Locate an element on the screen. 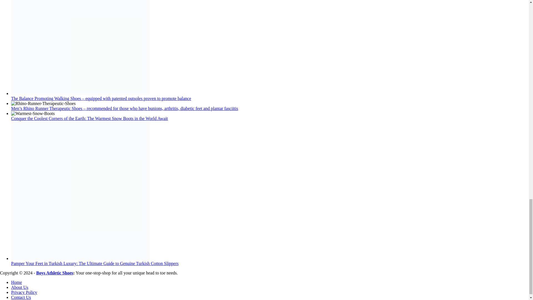 The height and width of the screenshot is (300, 533). About Us is located at coordinates (19, 287).